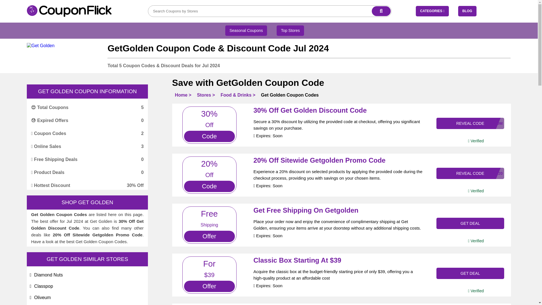 The image size is (542, 305). Describe the element at coordinates (246, 30) in the screenshot. I see `Seasonal Coupons` at that location.